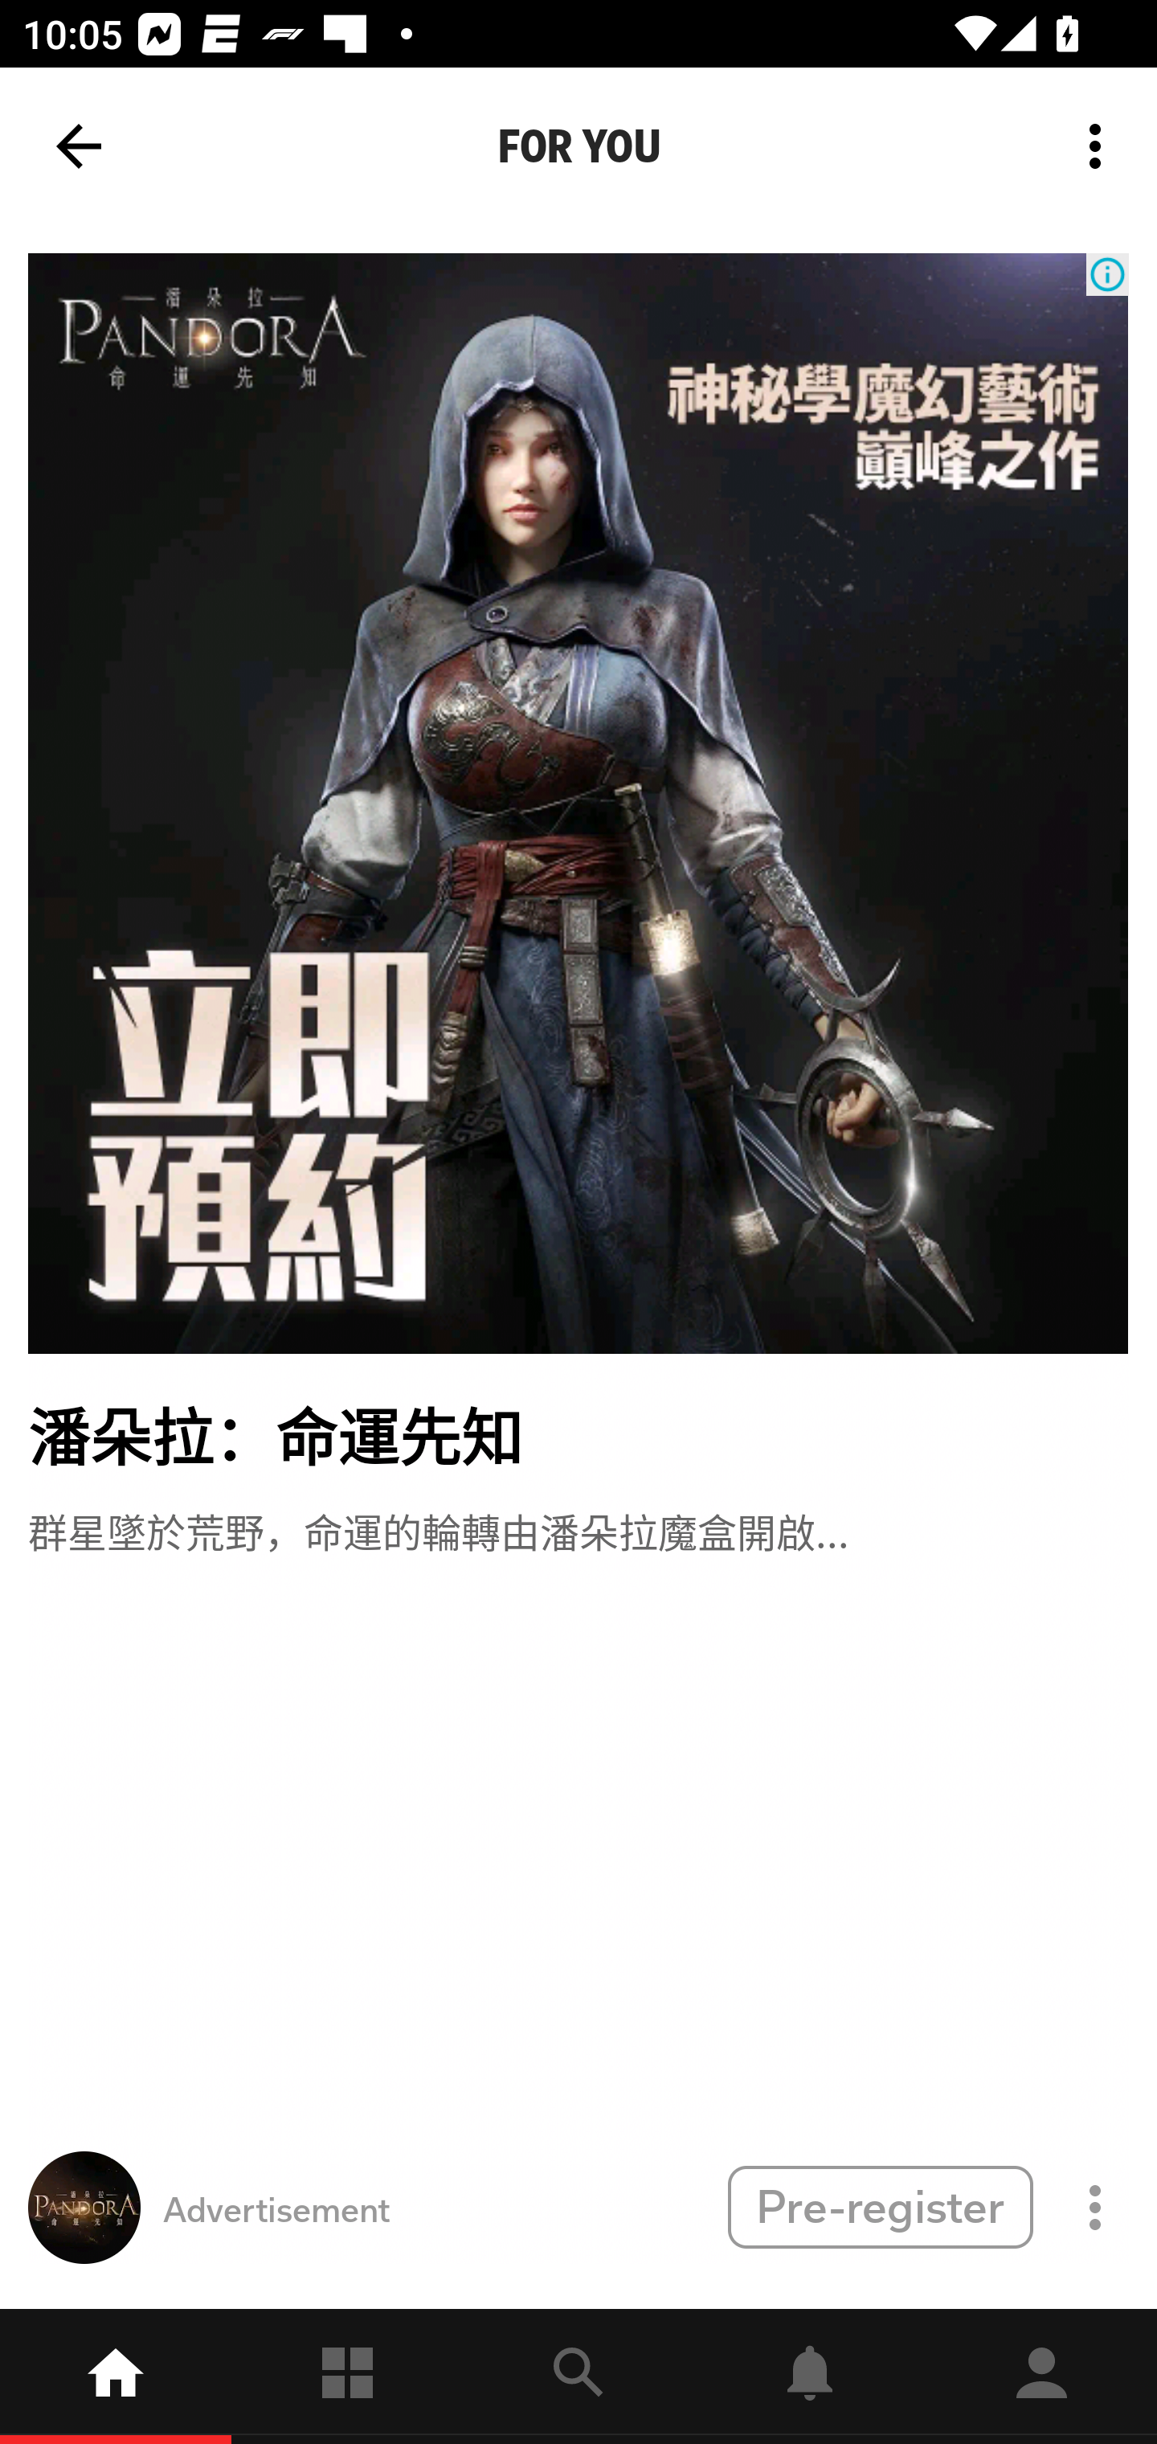 Image resolution: width=1157 pixels, height=2444 pixels. What do you see at coordinates (810, 2376) in the screenshot?
I see `Notifications` at bounding box center [810, 2376].